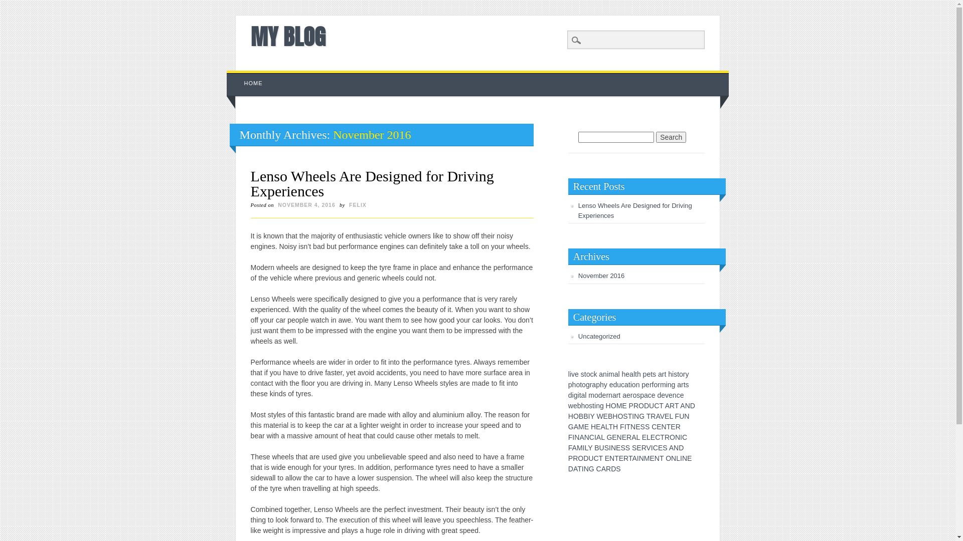 Image resolution: width=963 pixels, height=541 pixels. I want to click on r, so click(607, 395).